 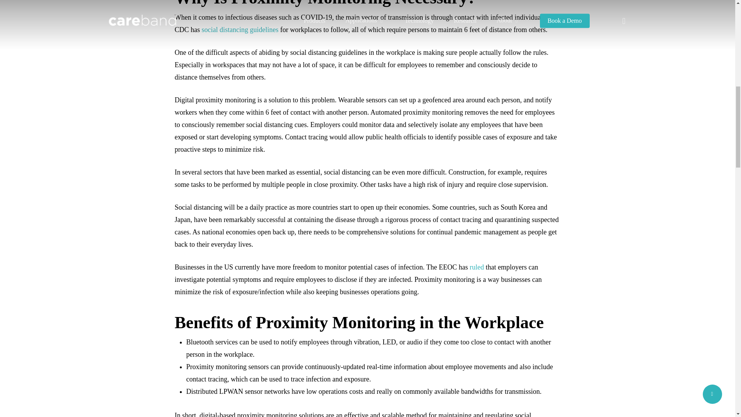 What do you see at coordinates (477, 267) in the screenshot?
I see `ruled` at bounding box center [477, 267].